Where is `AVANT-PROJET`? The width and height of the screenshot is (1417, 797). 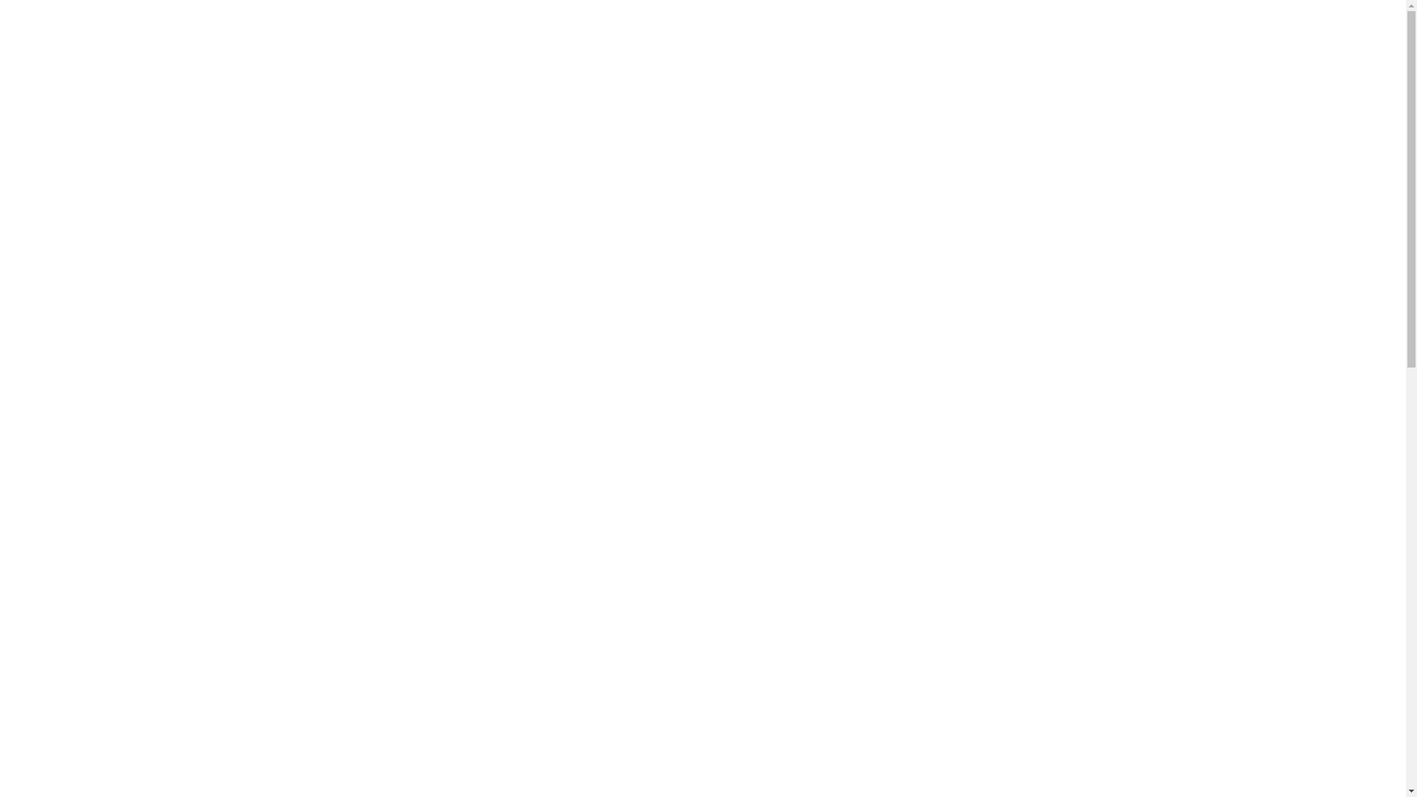 AVANT-PROJET is located at coordinates (604, 145).